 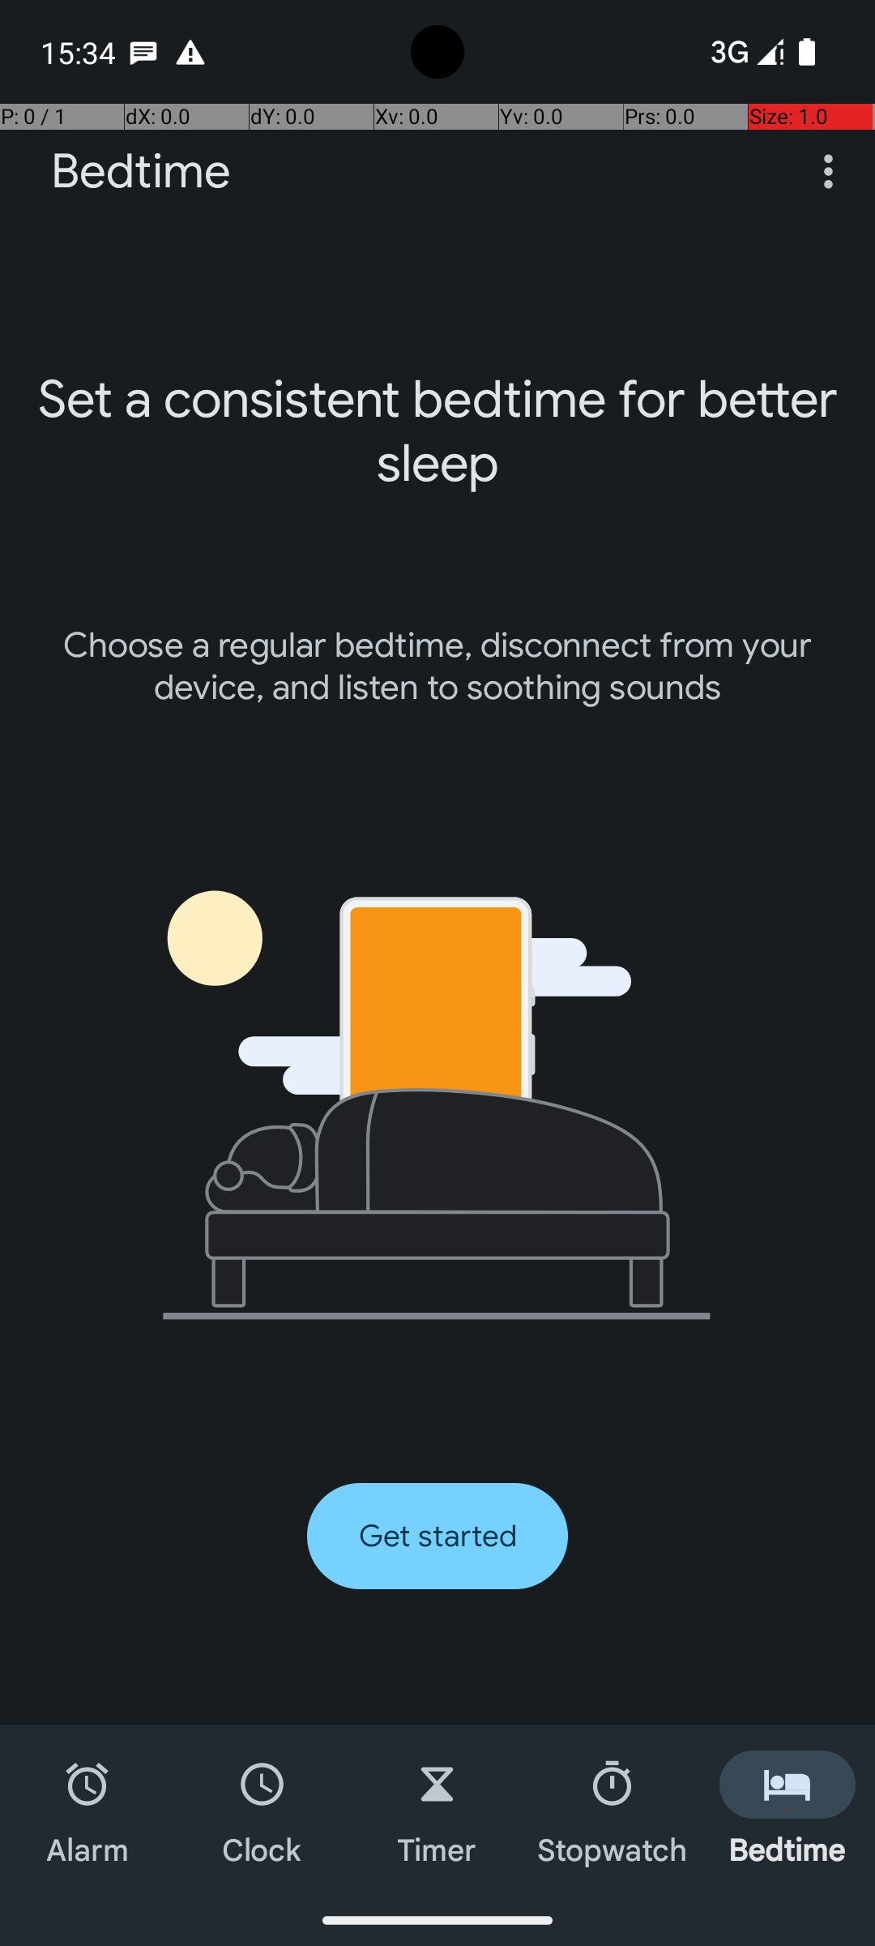 I want to click on Choose a regular bedtime, disconnect from your device, and listen to soothing sounds, so click(x=437, y=667).